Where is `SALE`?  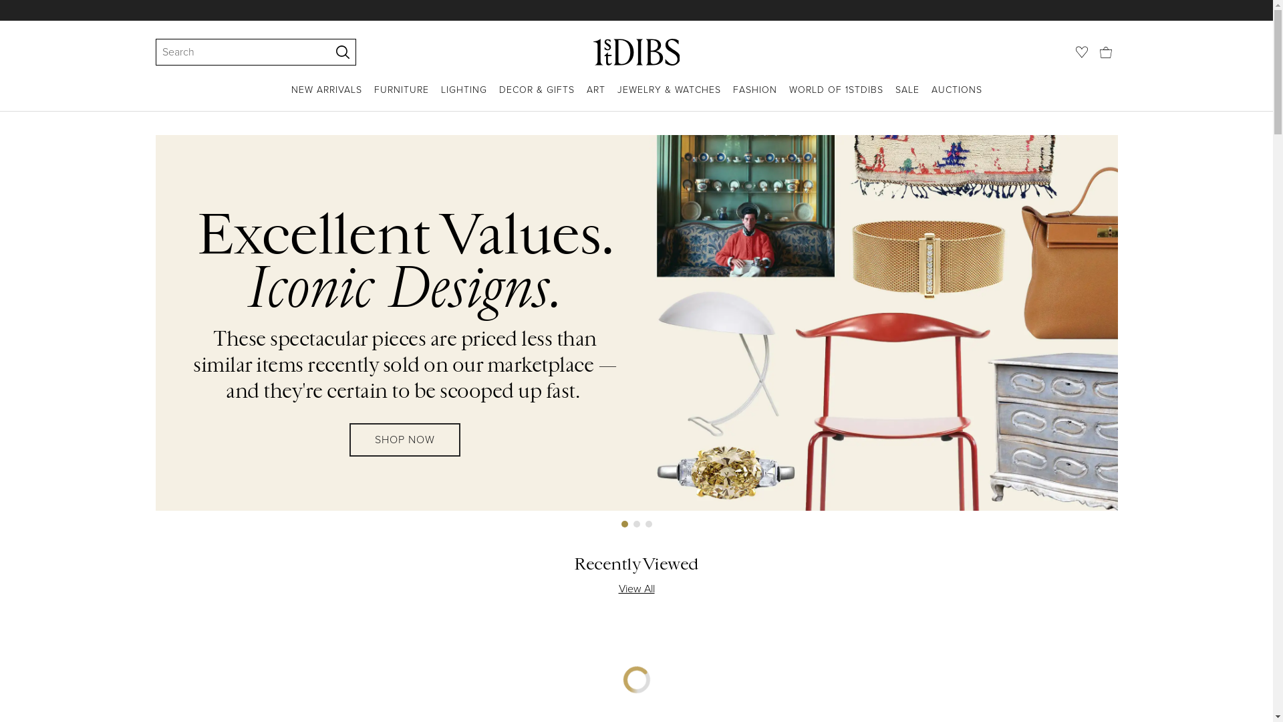
SALE is located at coordinates (907, 98).